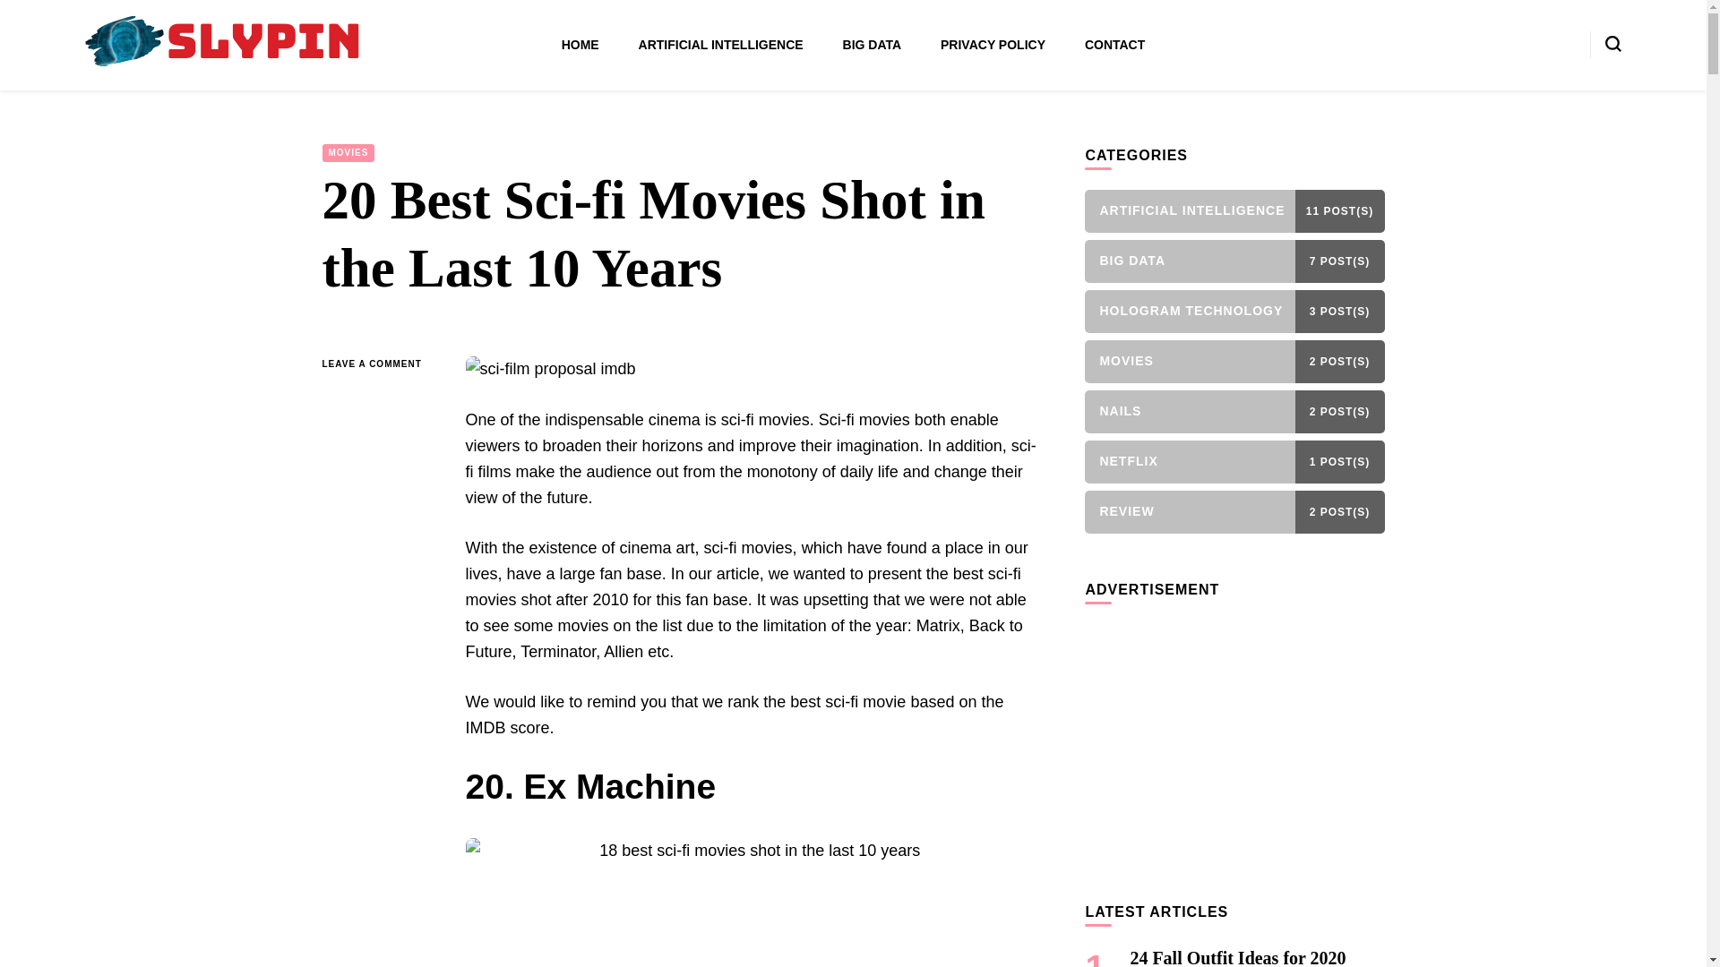 This screenshot has width=1720, height=967. Describe the element at coordinates (1237, 958) in the screenshot. I see `24 Fall Outfit Ideas for 2020` at that location.